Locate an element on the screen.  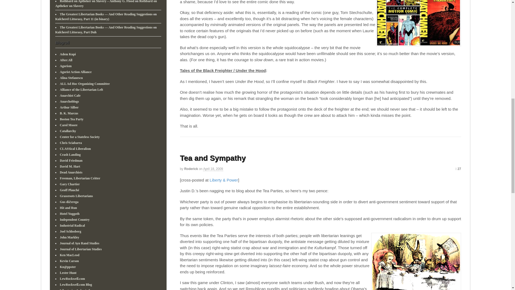
27 is located at coordinates (458, 169).